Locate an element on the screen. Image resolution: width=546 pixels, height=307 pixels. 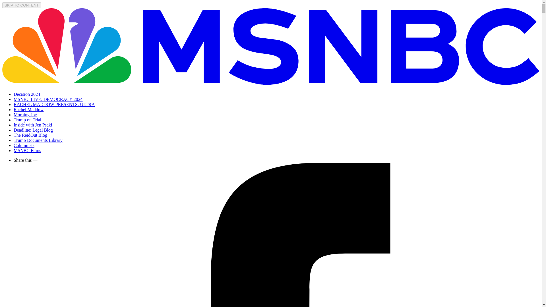
Inside with Jen Psaki is located at coordinates (33, 125).